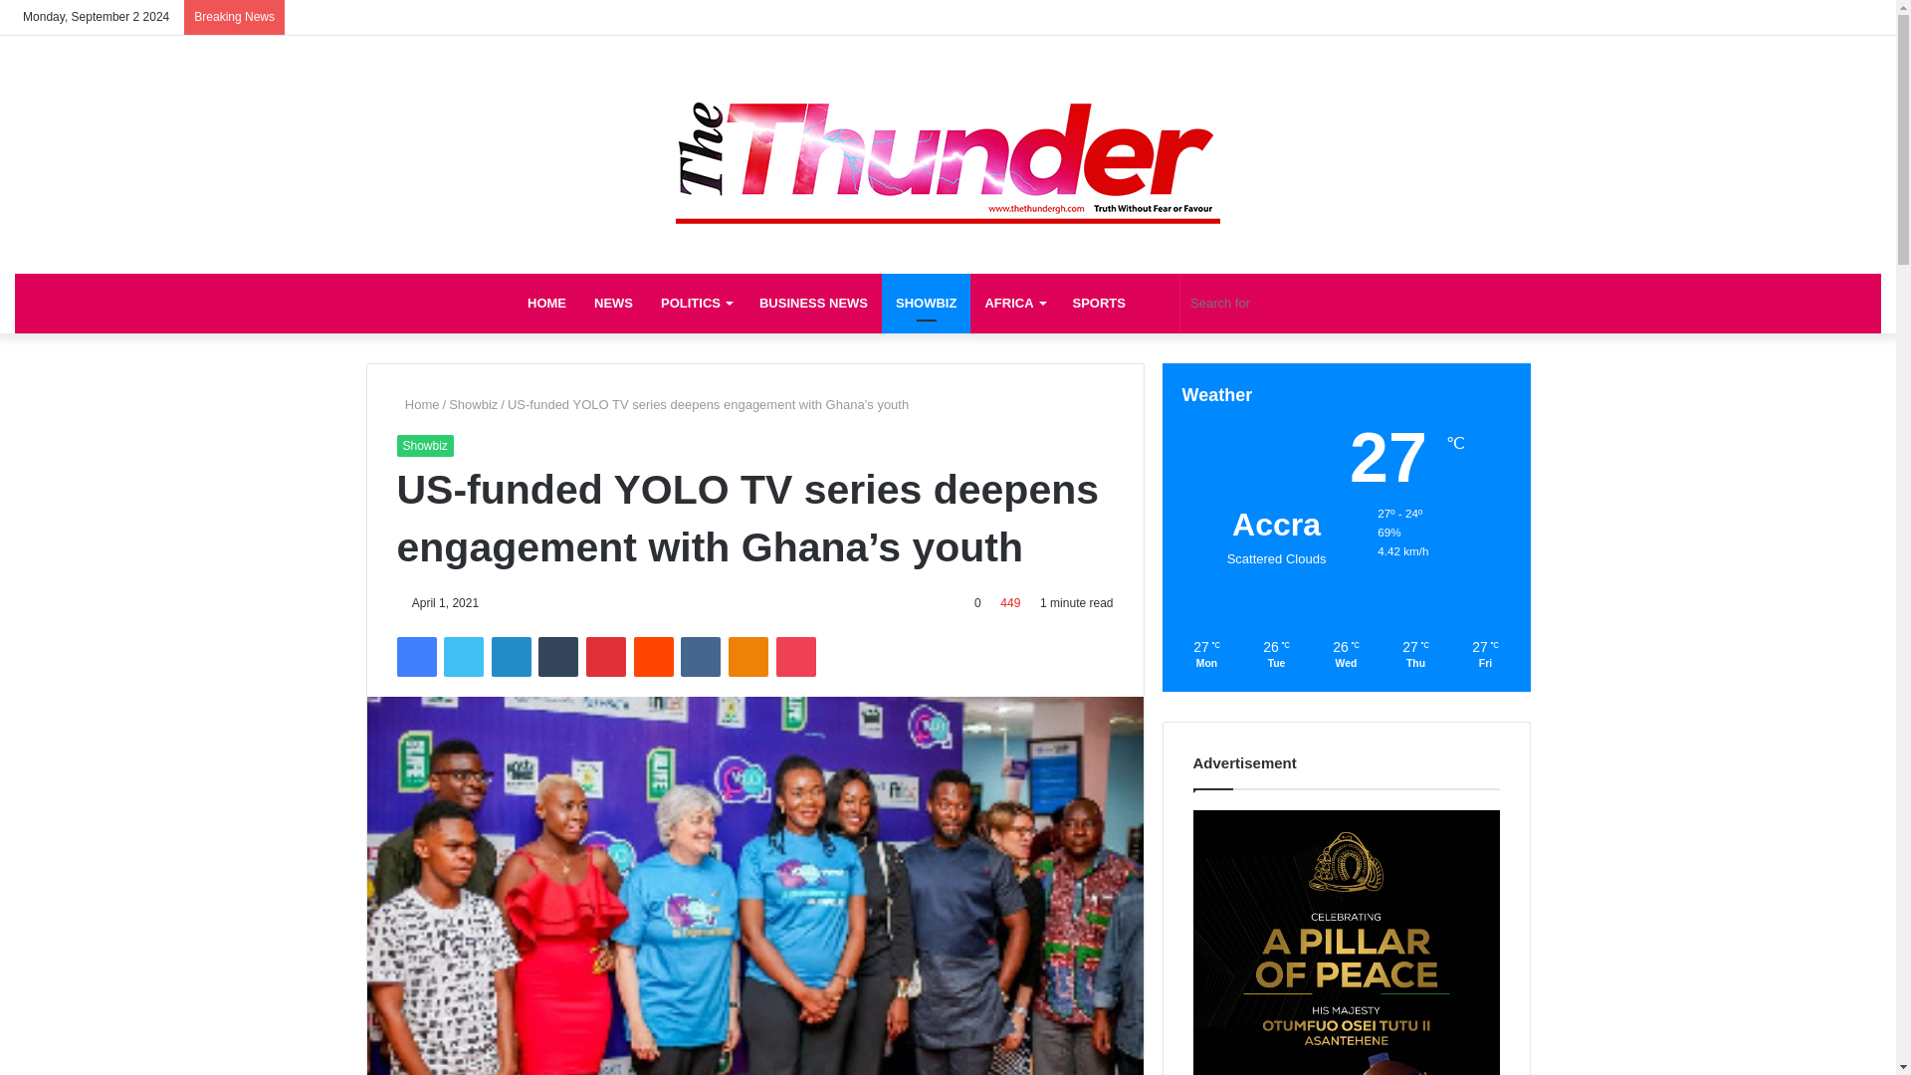 The width and height of the screenshot is (1911, 1075). Describe the element at coordinates (415, 657) in the screenshot. I see `Facebook` at that location.